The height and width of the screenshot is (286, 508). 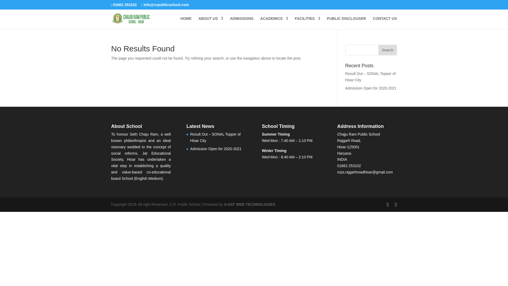 I want to click on Admission Open for 2020-2021, so click(x=216, y=149).